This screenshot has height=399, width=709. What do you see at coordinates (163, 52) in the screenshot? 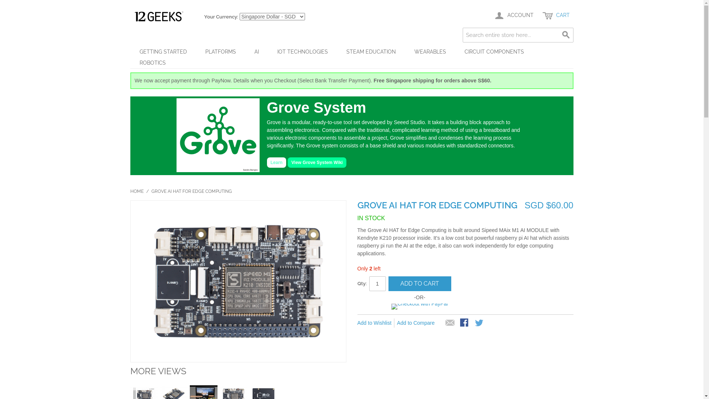
I see `GETTING STARTED` at bounding box center [163, 52].